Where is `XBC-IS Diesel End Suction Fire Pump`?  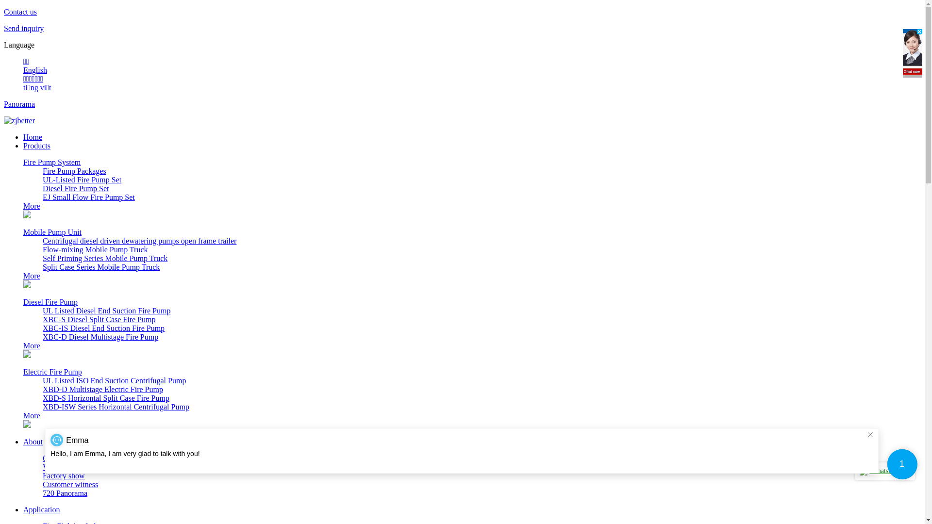 XBC-IS Diesel End Suction Fire Pump is located at coordinates (104, 328).